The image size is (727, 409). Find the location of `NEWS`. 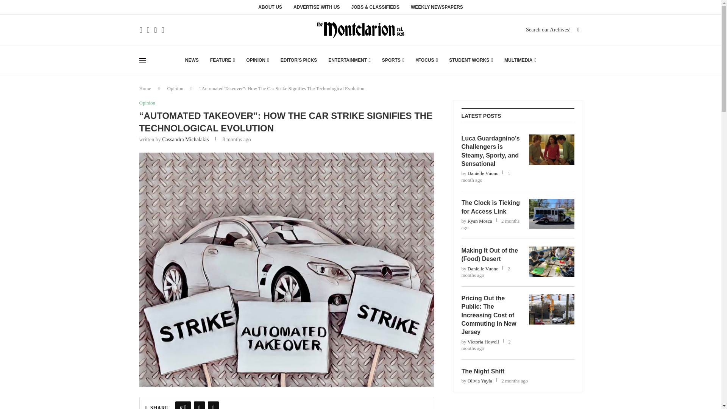

NEWS is located at coordinates (192, 60).